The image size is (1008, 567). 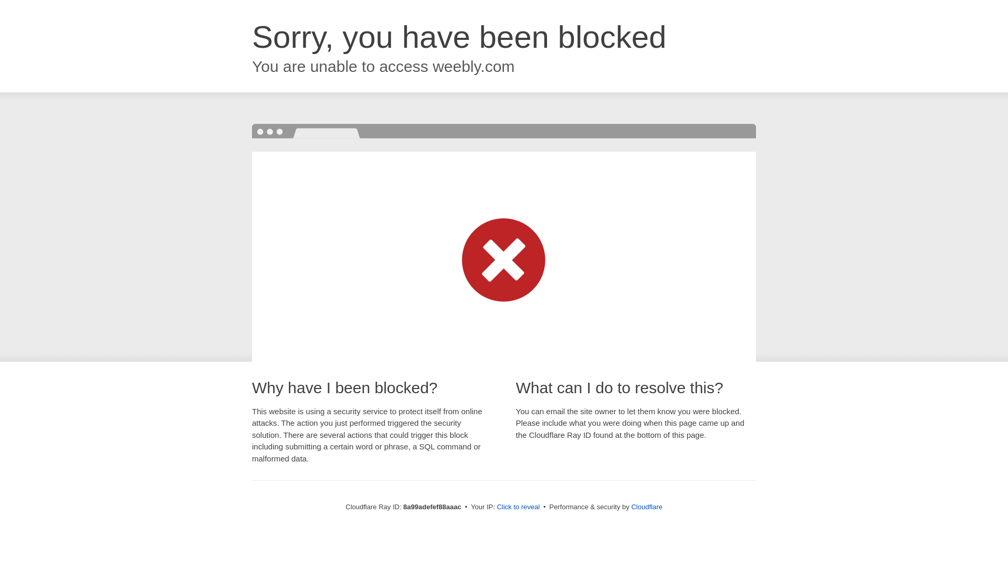 What do you see at coordinates (518, 507) in the screenshot?
I see `Click to reveal` at bounding box center [518, 507].